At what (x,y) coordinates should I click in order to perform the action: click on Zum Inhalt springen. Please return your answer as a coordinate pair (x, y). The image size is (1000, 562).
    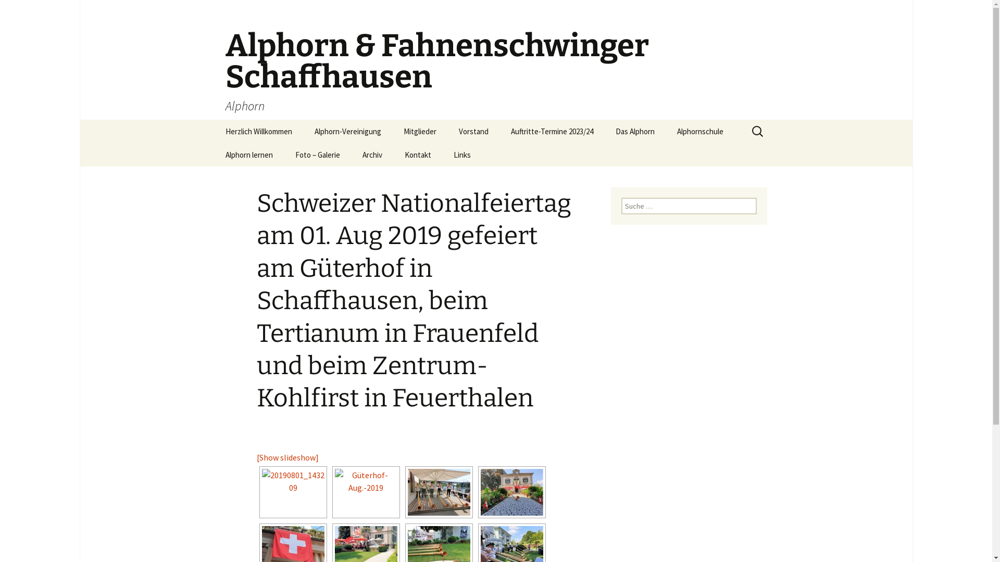
    Looking at the image, I should click on (215, 120).